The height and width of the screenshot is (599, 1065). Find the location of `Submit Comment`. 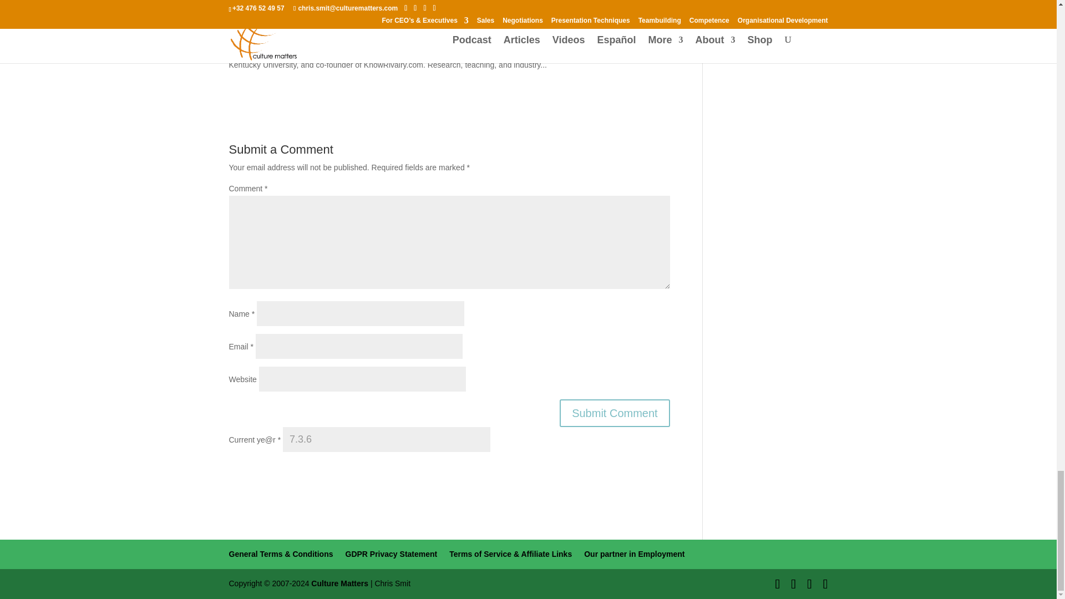

Submit Comment is located at coordinates (615, 413).